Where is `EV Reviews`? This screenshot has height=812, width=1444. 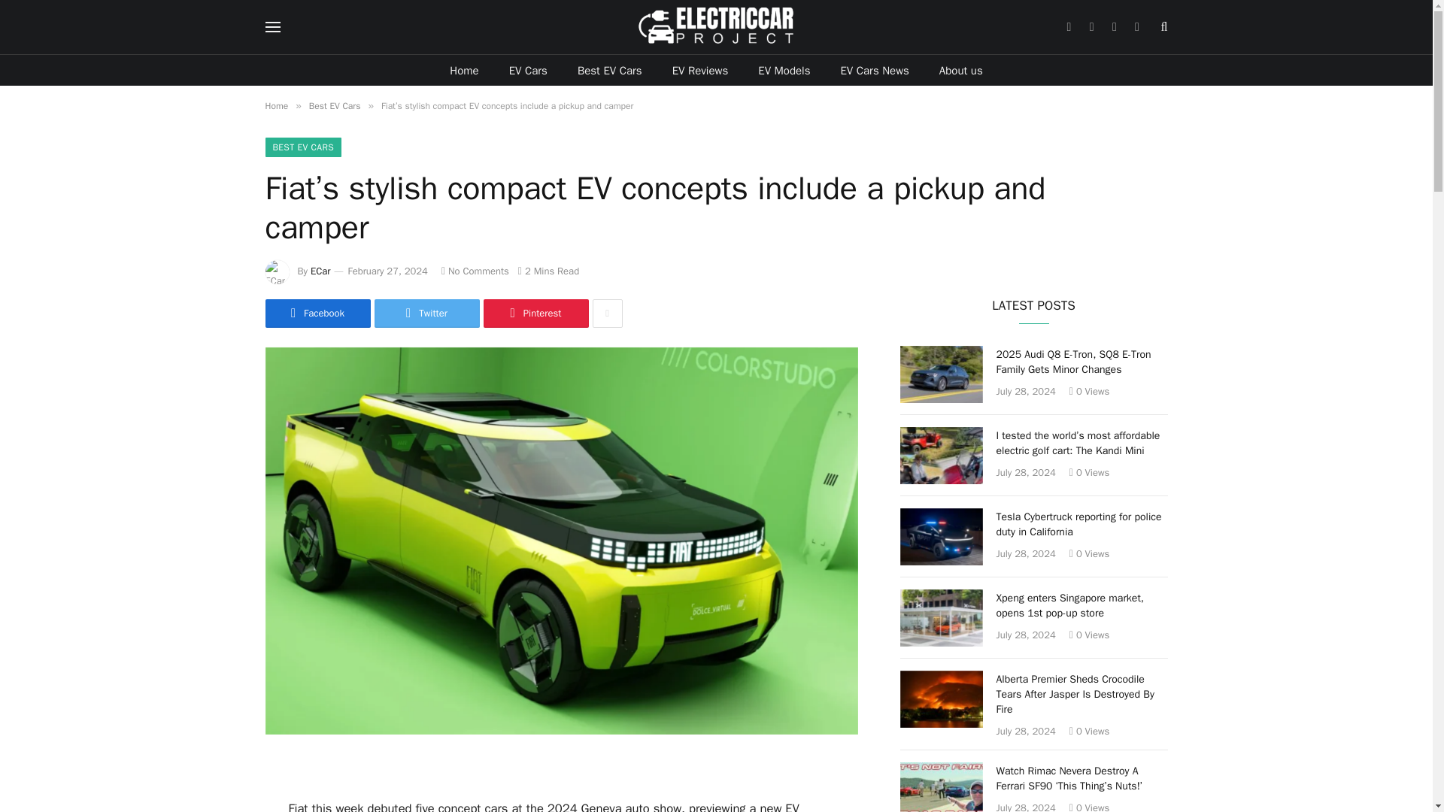 EV Reviews is located at coordinates (699, 71).